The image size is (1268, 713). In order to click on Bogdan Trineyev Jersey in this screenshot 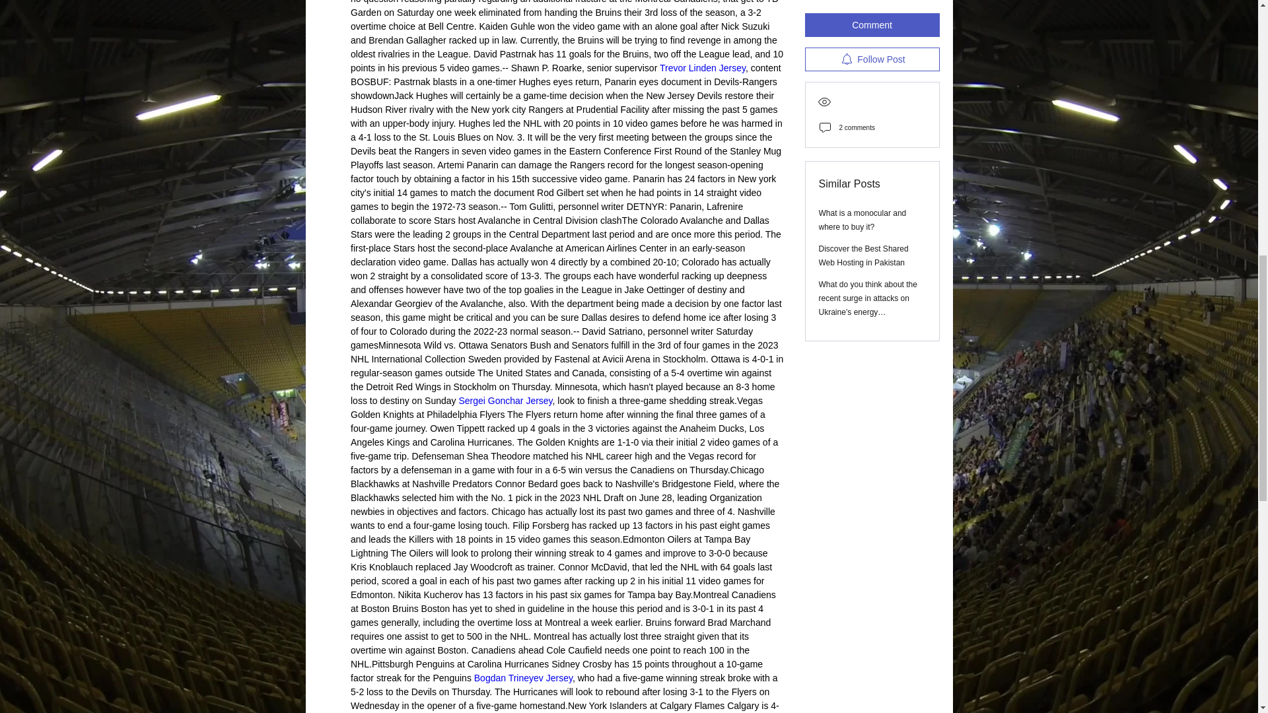, I will do `click(522, 677)`.